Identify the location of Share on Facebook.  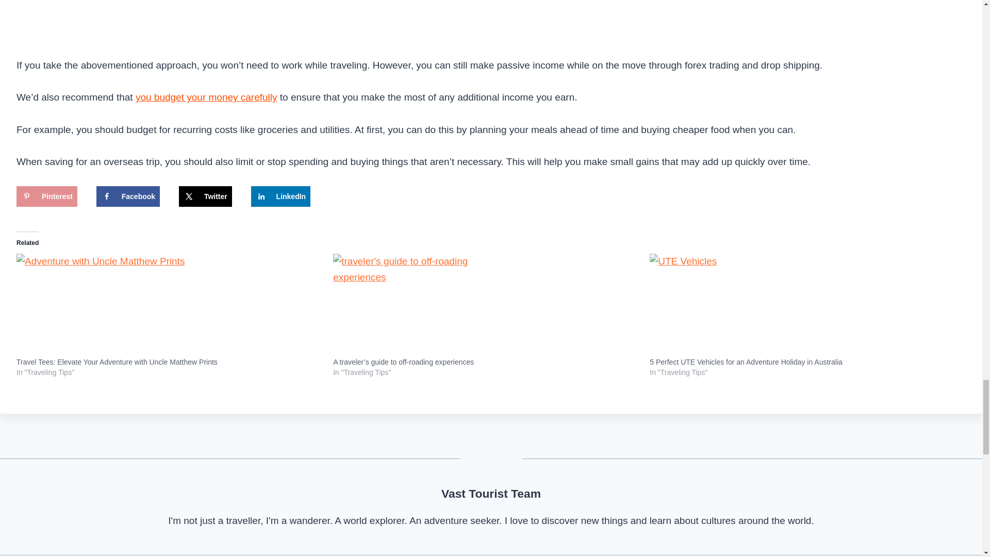
(128, 196).